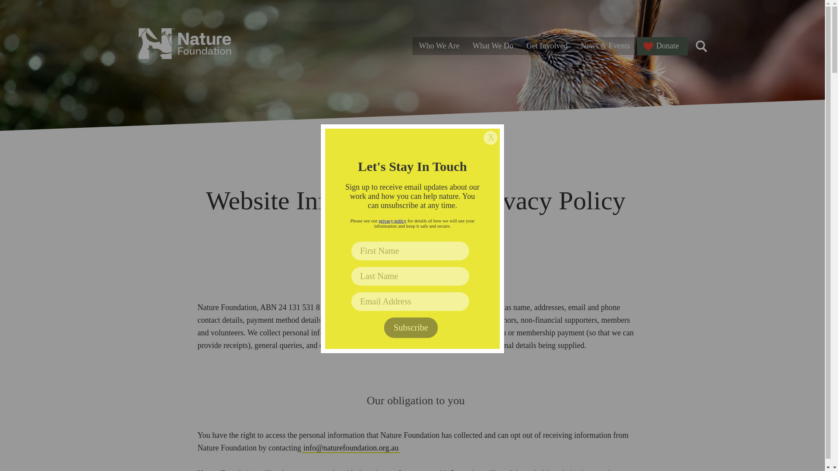 This screenshot has width=838, height=471. Describe the element at coordinates (546, 46) in the screenshot. I see `Get Involved` at that location.